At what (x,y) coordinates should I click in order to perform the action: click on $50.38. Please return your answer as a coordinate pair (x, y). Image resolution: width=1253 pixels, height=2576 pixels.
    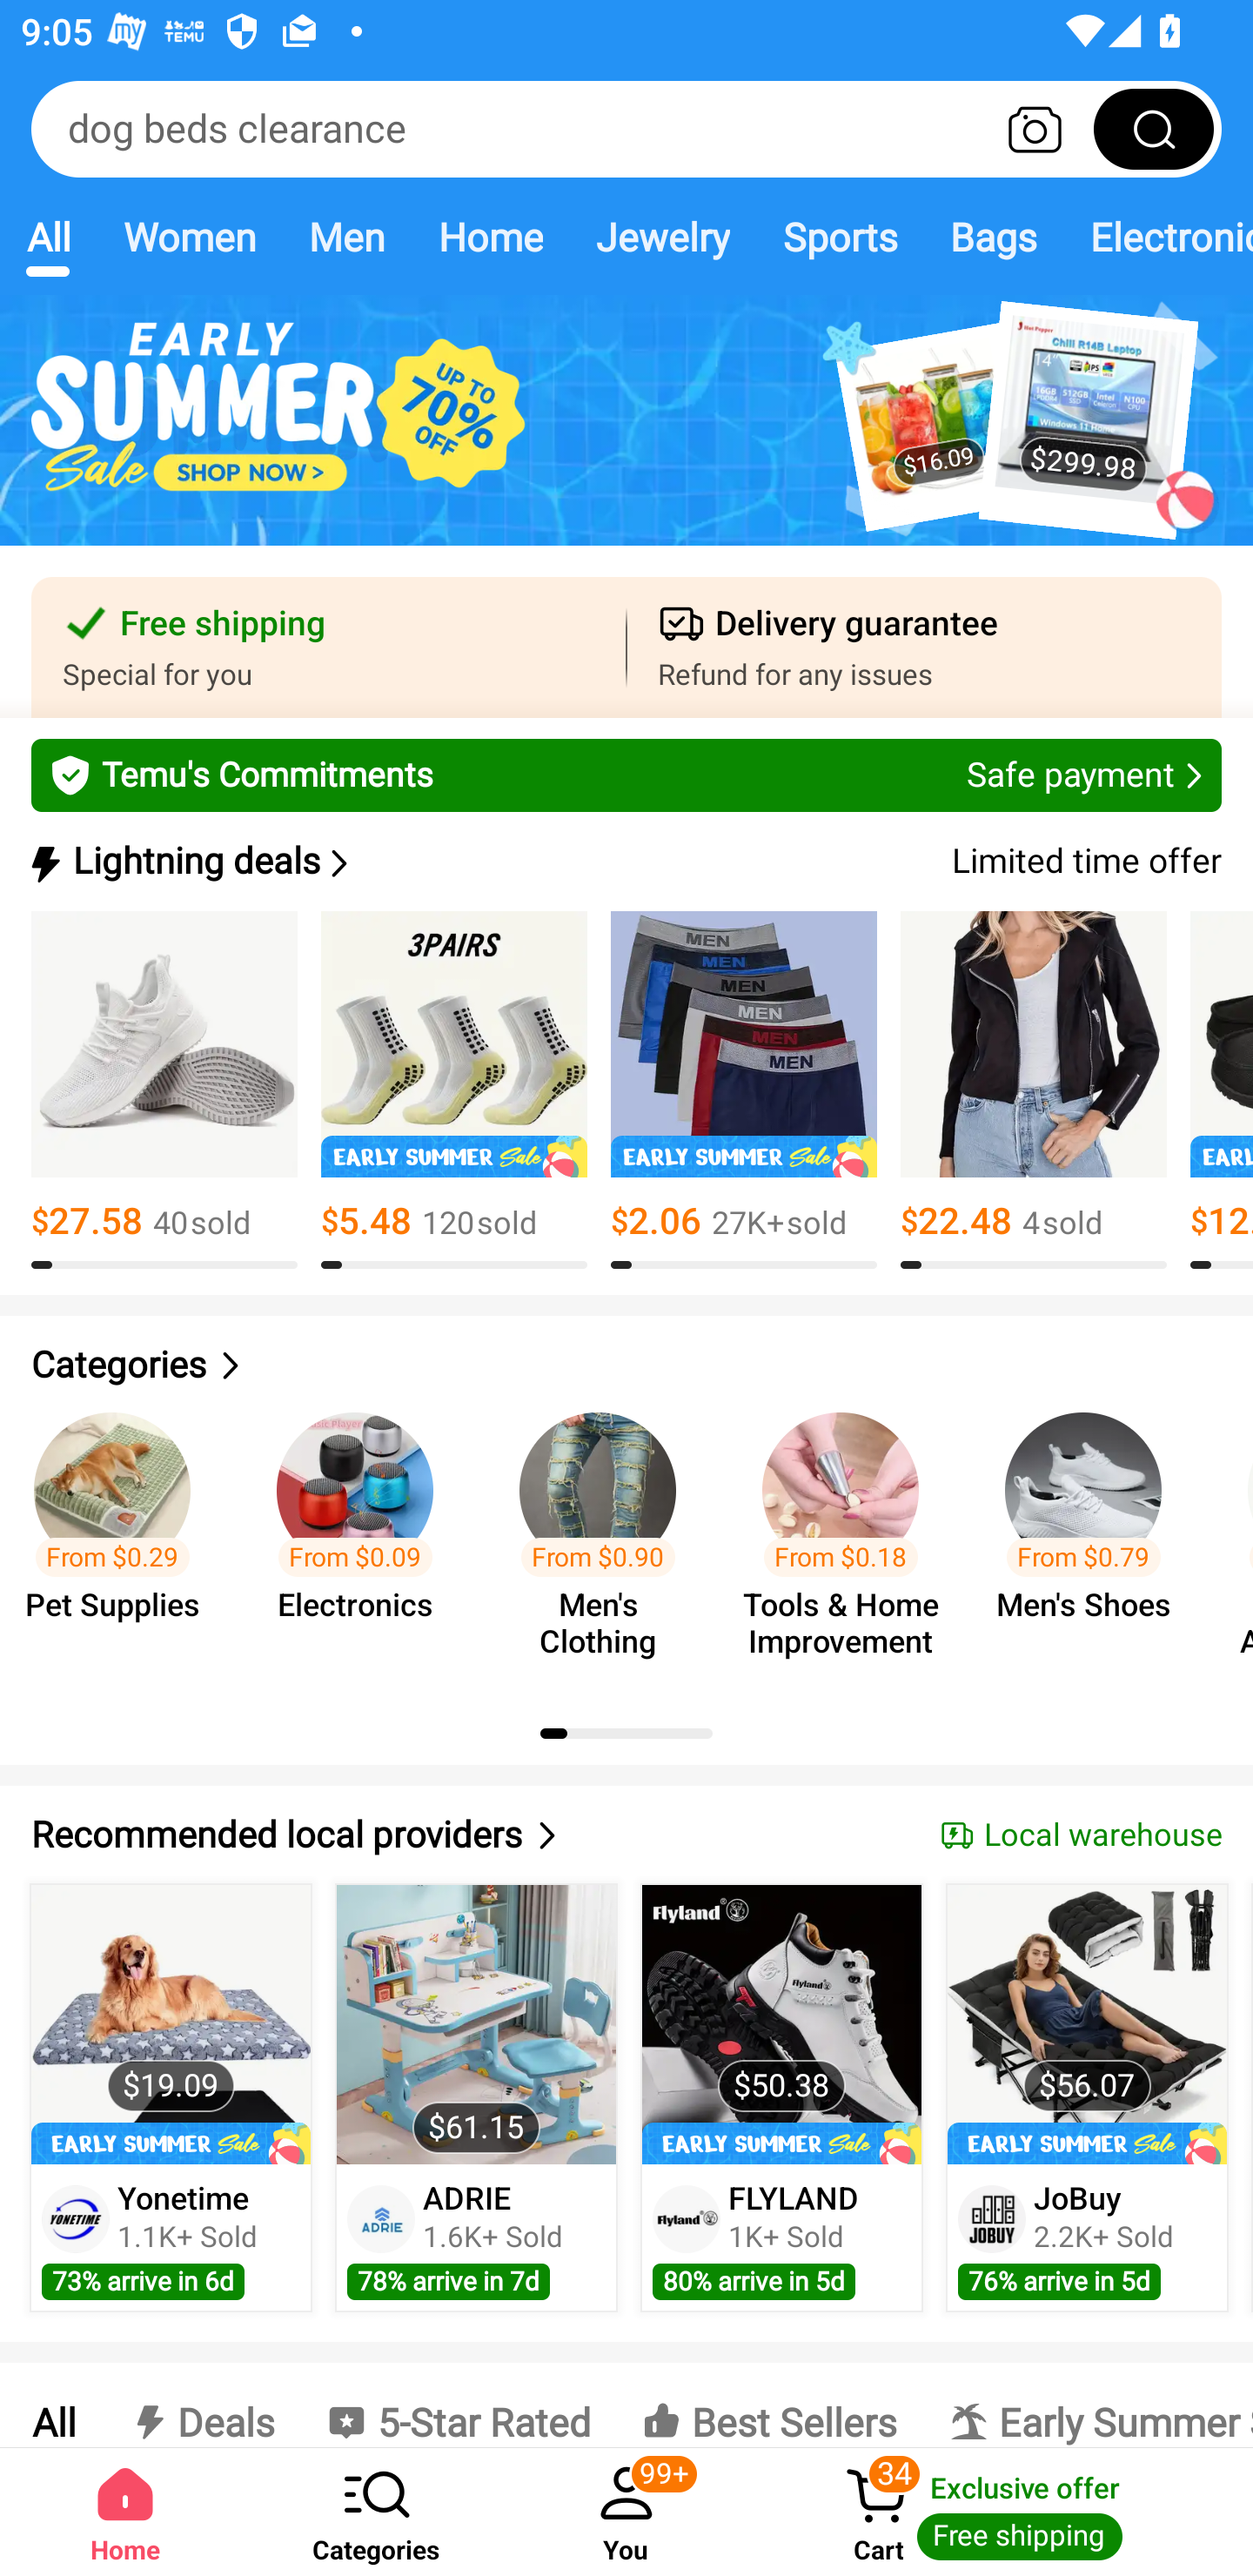
    Looking at the image, I should click on (781, 2024).